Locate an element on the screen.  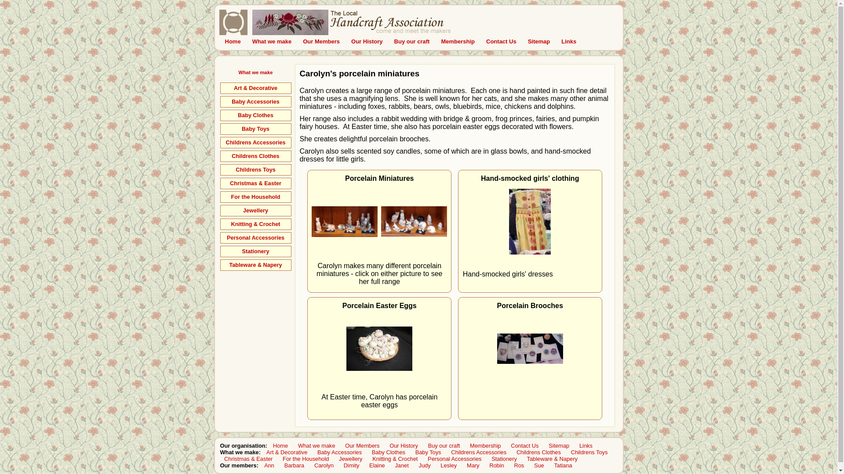
Our Members is located at coordinates (362, 446).